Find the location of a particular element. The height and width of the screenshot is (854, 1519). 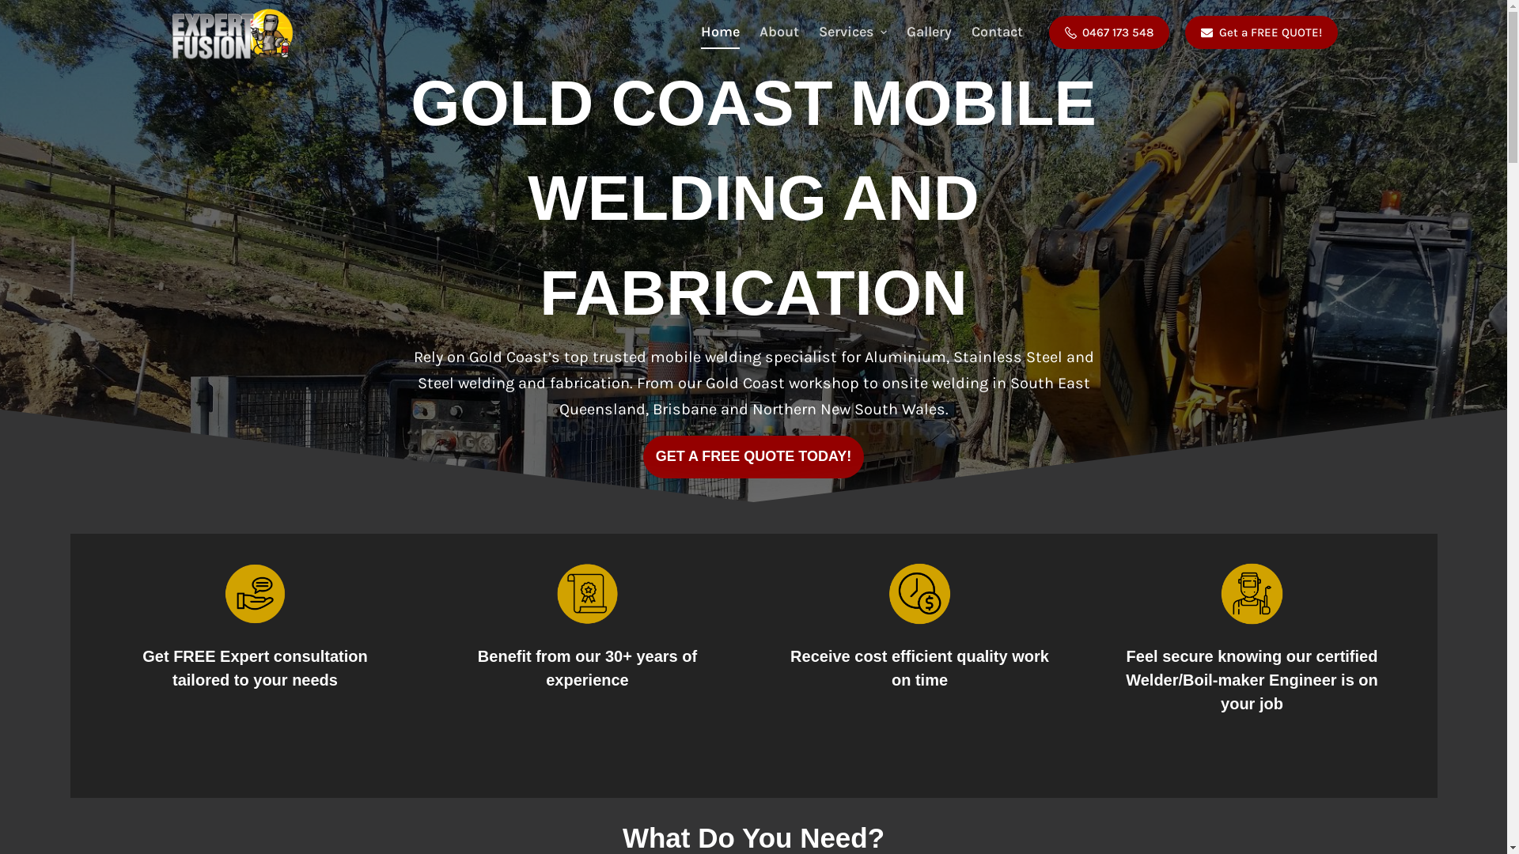

Mobile Welder Murwillumbah (2484) is located at coordinates (677, 769).